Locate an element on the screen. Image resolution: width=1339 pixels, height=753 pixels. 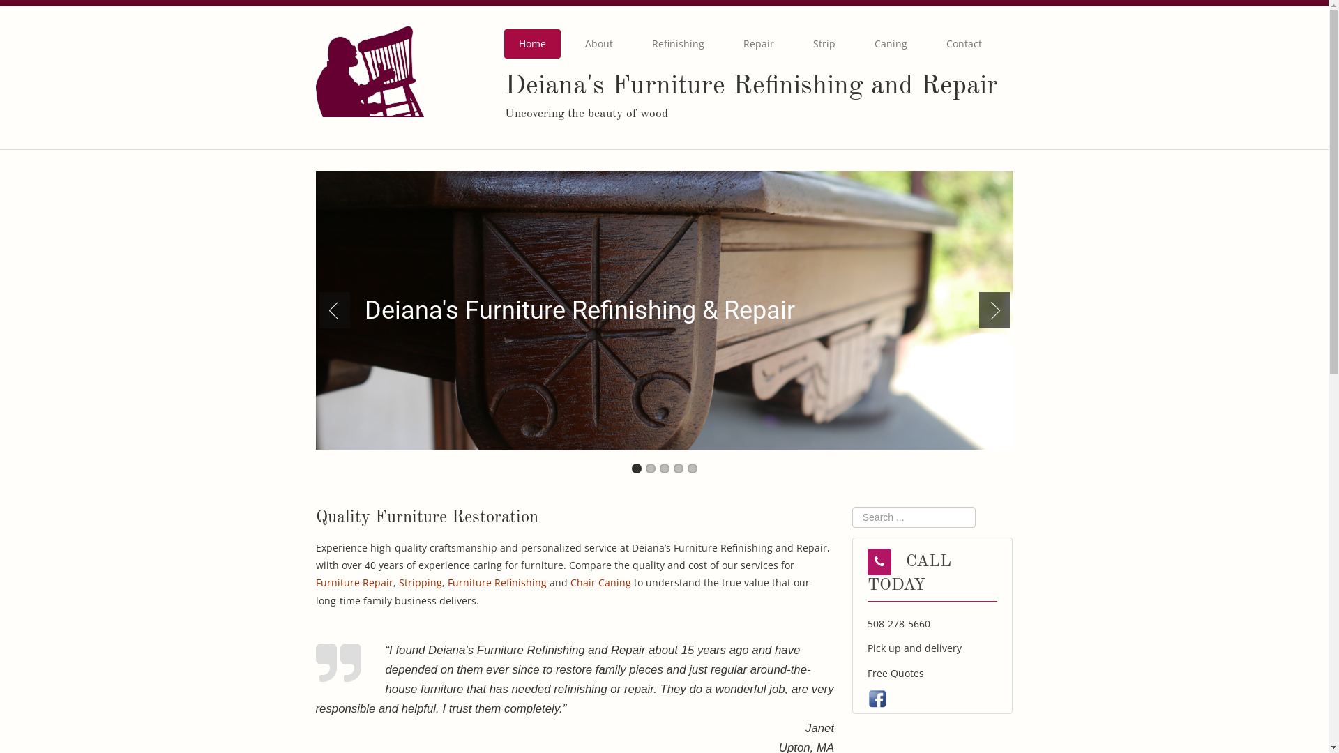
Chair Caning is located at coordinates (601, 583).